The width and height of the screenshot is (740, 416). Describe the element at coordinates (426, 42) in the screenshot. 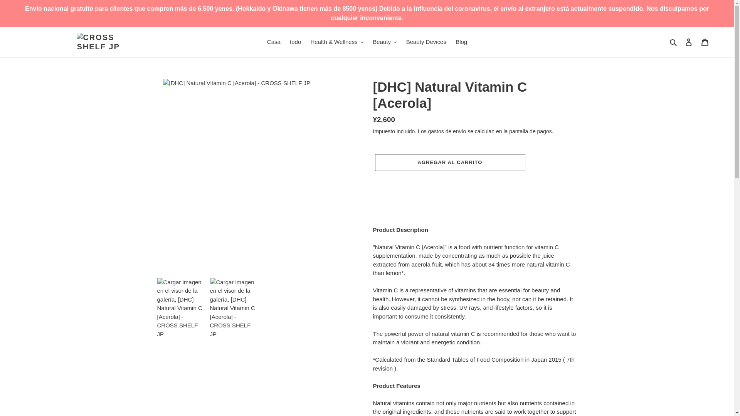

I see `Beauty Devices` at that location.